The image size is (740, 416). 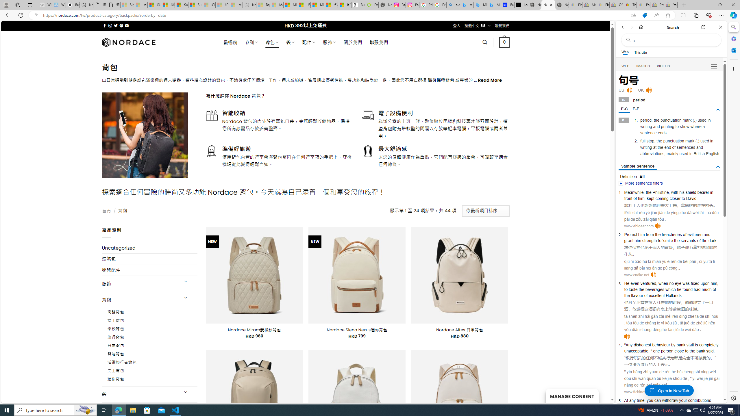 I want to click on even, so click(x=635, y=283).